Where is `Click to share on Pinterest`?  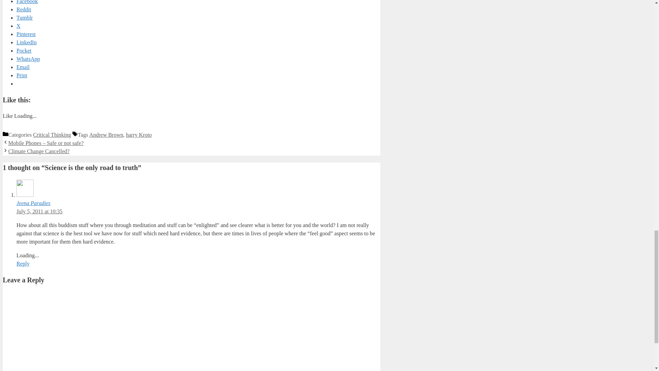 Click to share on Pinterest is located at coordinates (26, 34).